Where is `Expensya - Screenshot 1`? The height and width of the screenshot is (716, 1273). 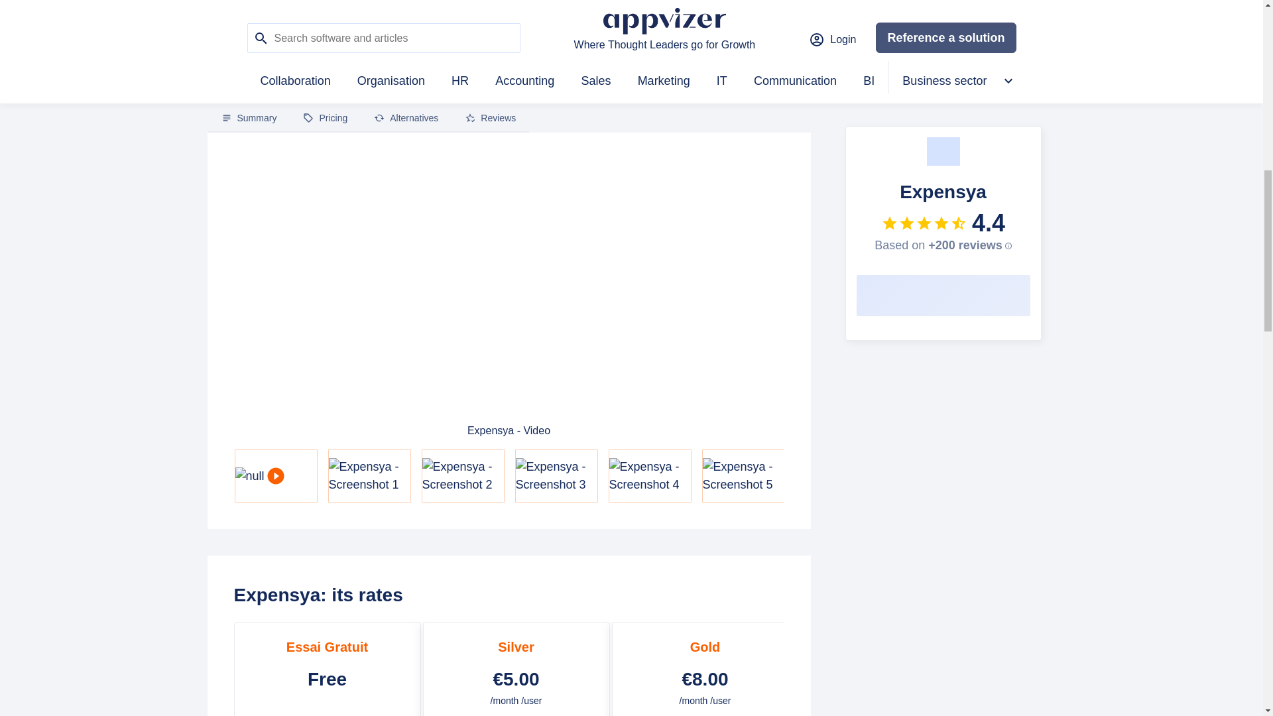 Expensya - Screenshot 1 is located at coordinates (369, 476).